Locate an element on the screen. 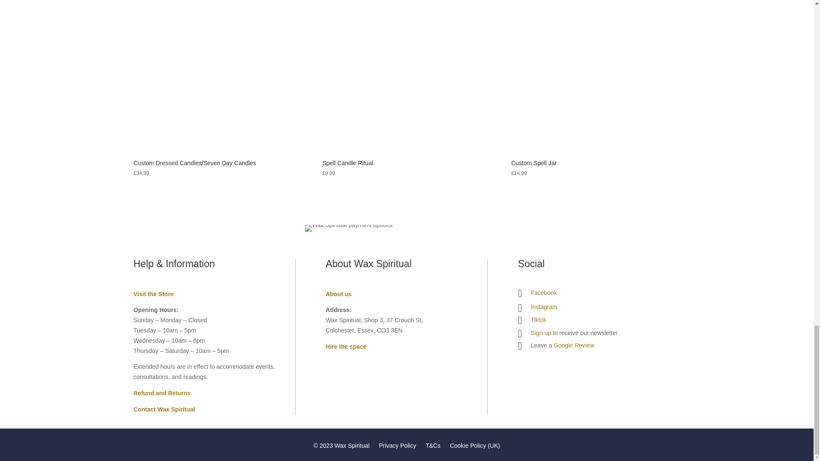  Tiktok is located at coordinates (539, 319).